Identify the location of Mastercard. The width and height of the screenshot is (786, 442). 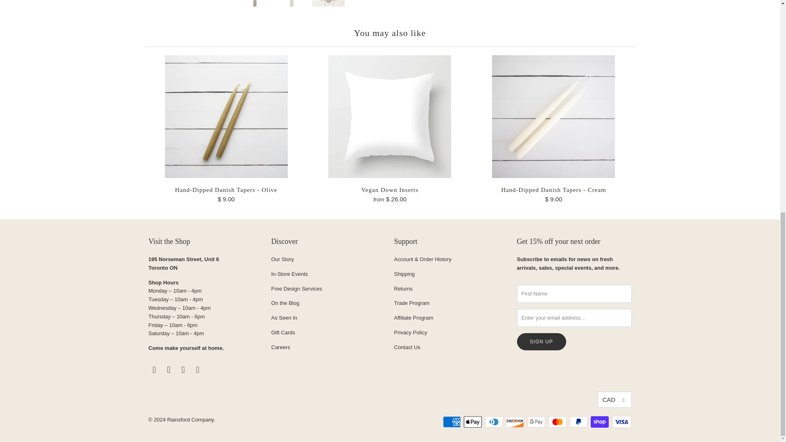
(558, 422).